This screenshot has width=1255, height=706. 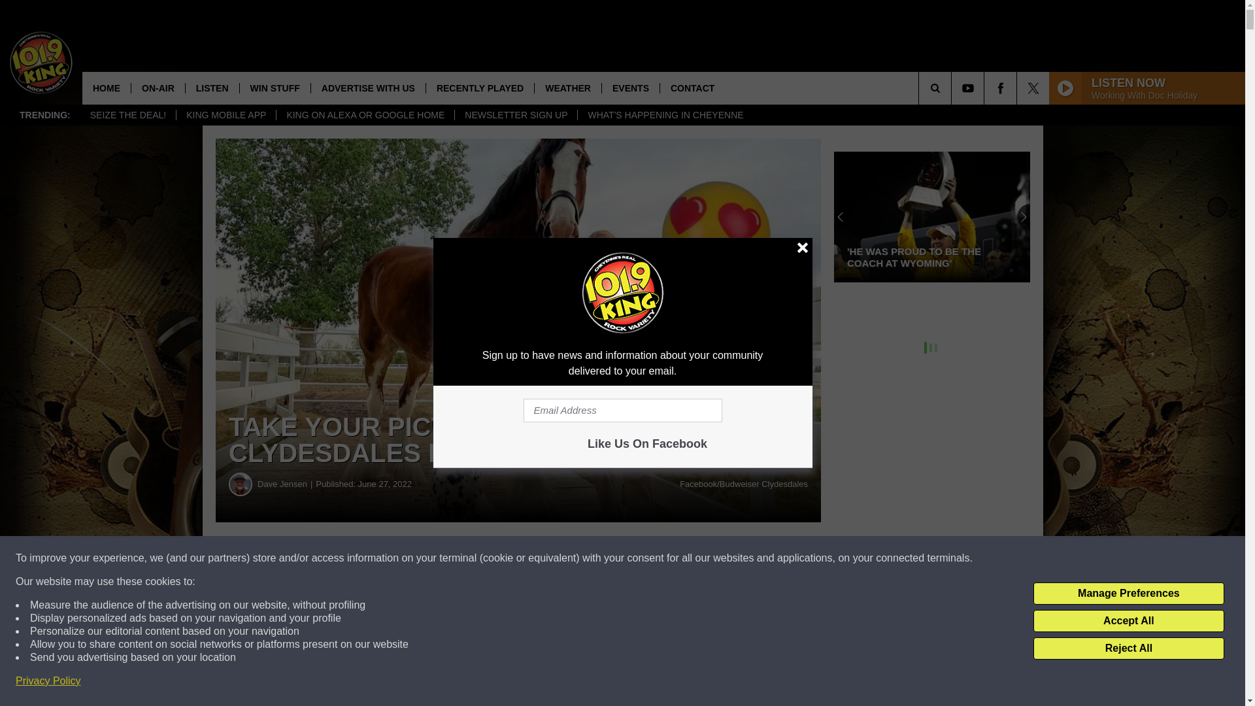 I want to click on KING MOBILE APP, so click(x=226, y=115).